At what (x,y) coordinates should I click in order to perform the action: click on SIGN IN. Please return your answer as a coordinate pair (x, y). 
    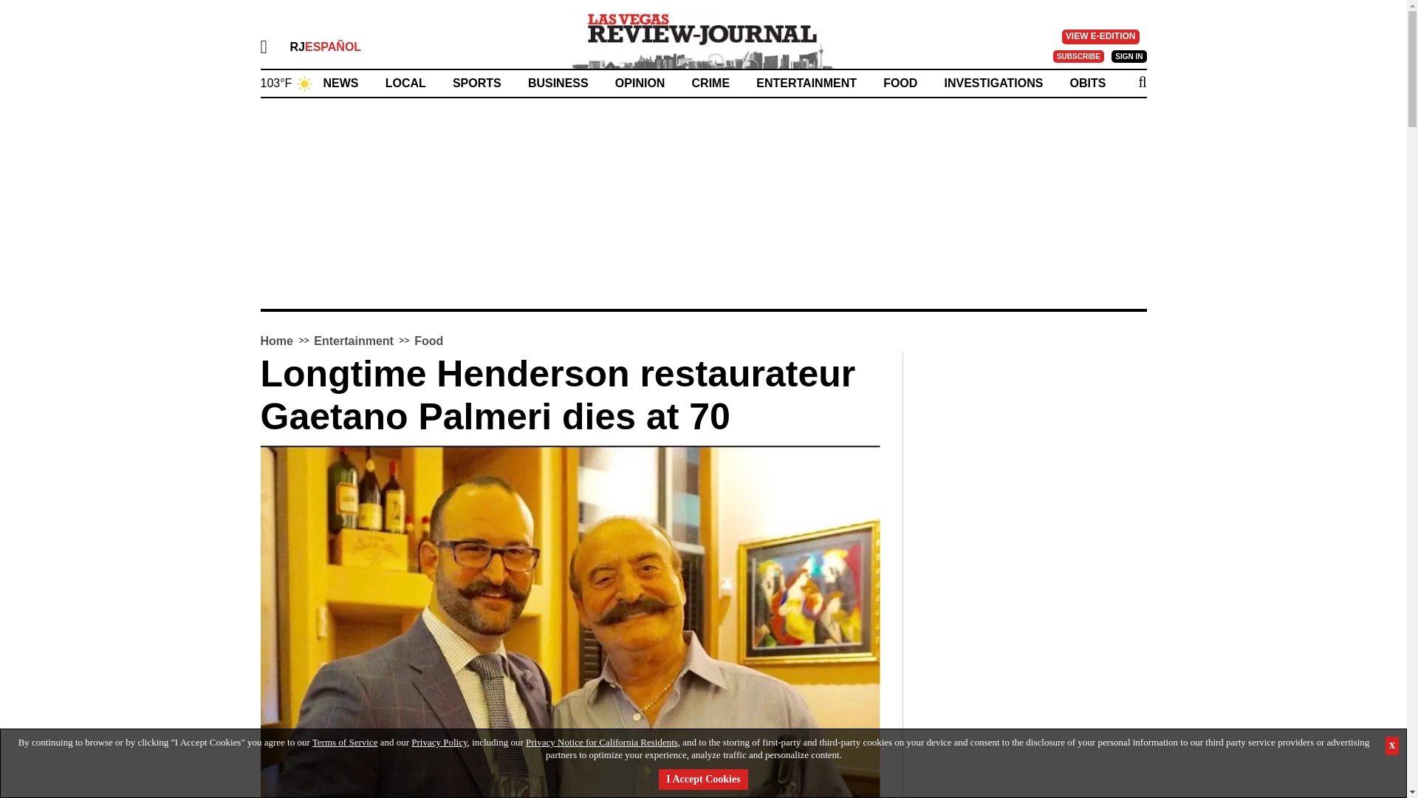
    Looking at the image, I should click on (1128, 57).